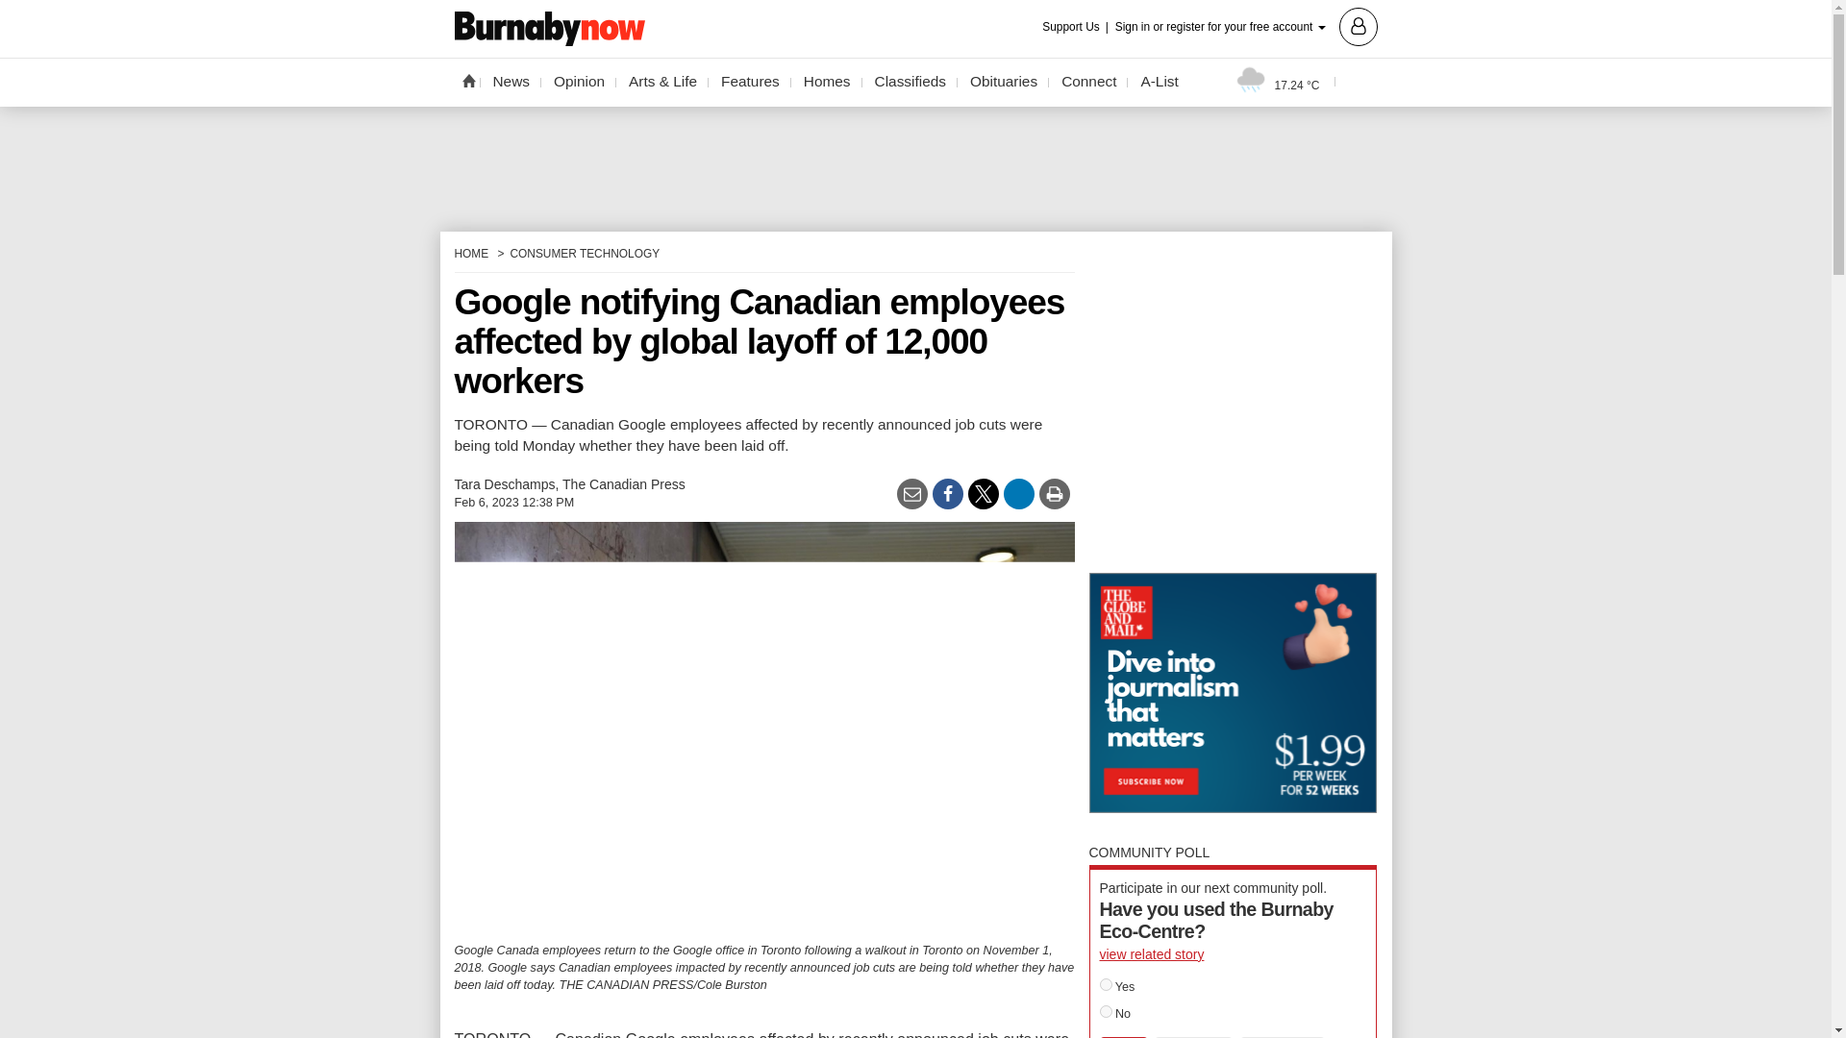 The image size is (1846, 1038). Describe the element at coordinates (467, 80) in the screenshot. I see `Home` at that location.